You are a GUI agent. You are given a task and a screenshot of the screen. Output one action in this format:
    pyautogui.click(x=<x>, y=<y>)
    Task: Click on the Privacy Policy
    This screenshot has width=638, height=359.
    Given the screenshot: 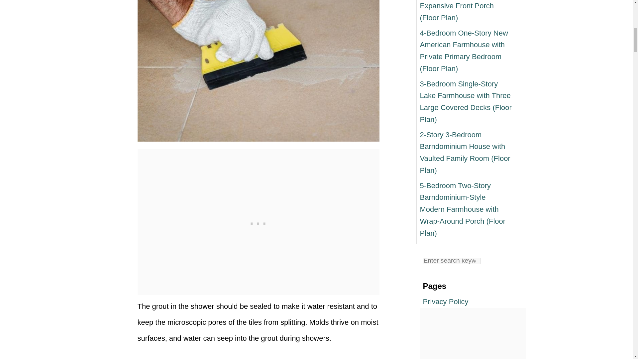 What is the action you would take?
    pyautogui.click(x=445, y=302)
    